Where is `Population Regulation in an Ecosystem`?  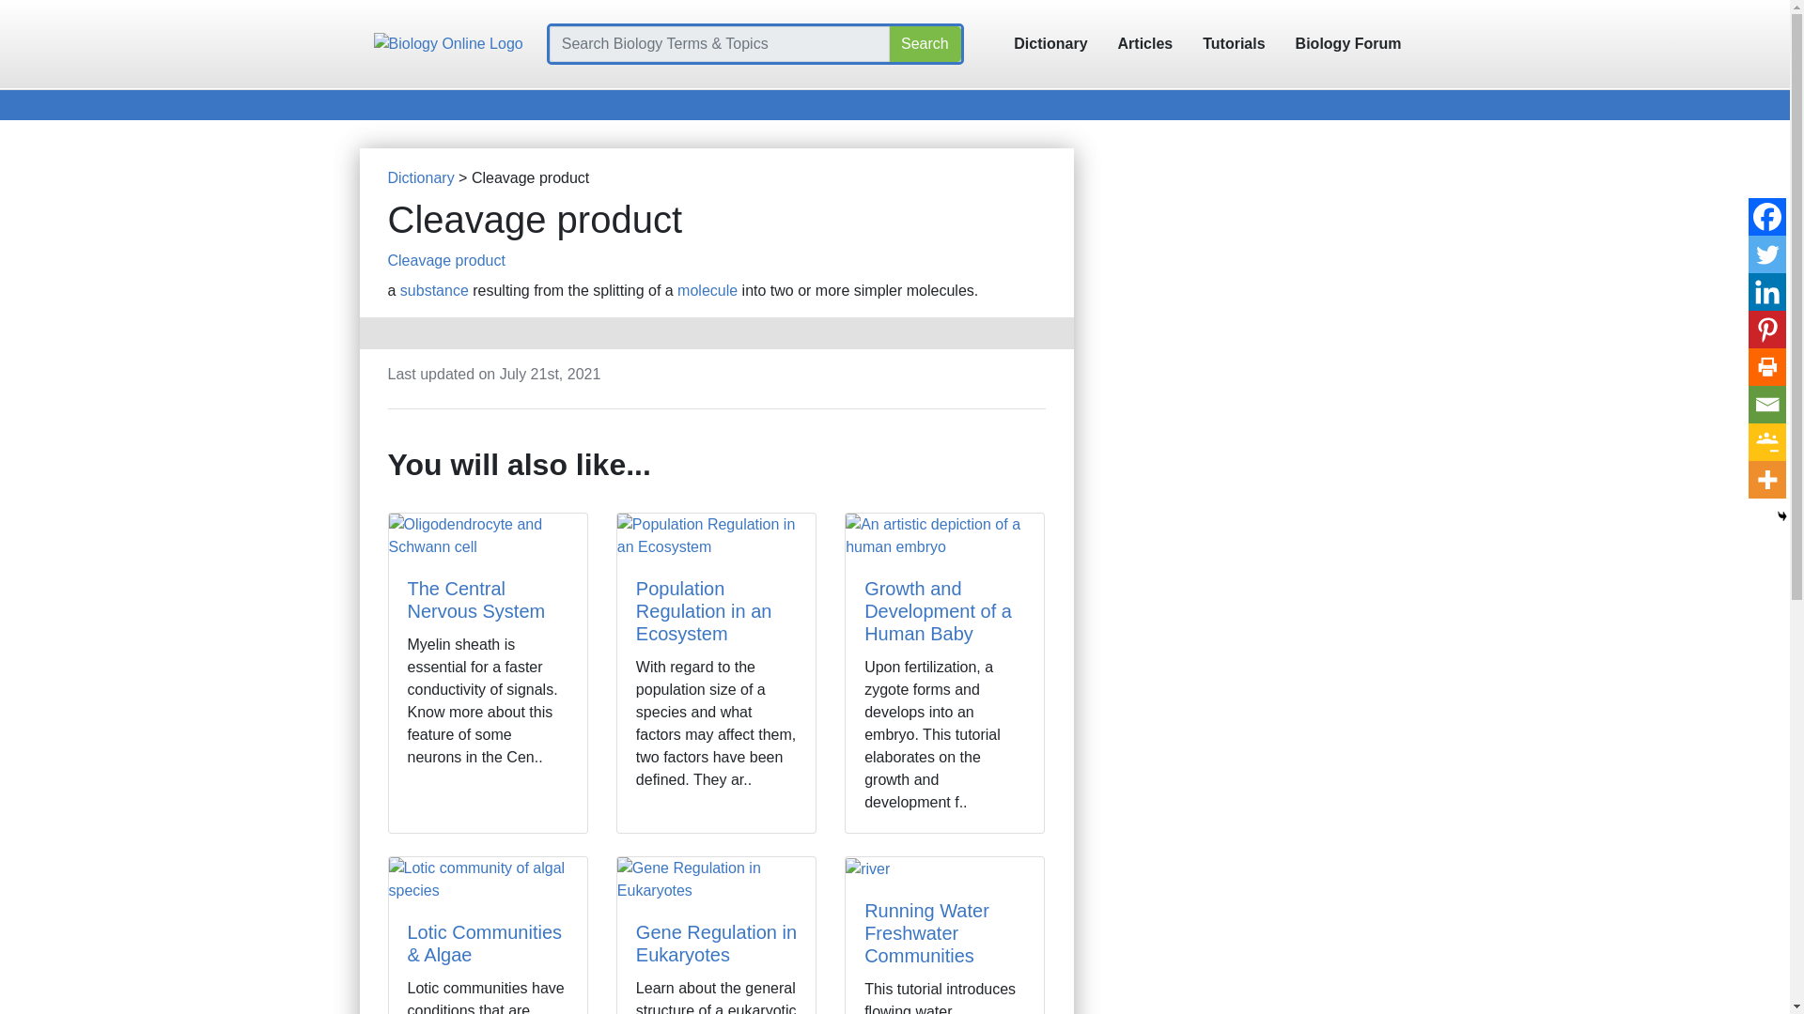
Population Regulation in an Ecosystem is located at coordinates (704, 610).